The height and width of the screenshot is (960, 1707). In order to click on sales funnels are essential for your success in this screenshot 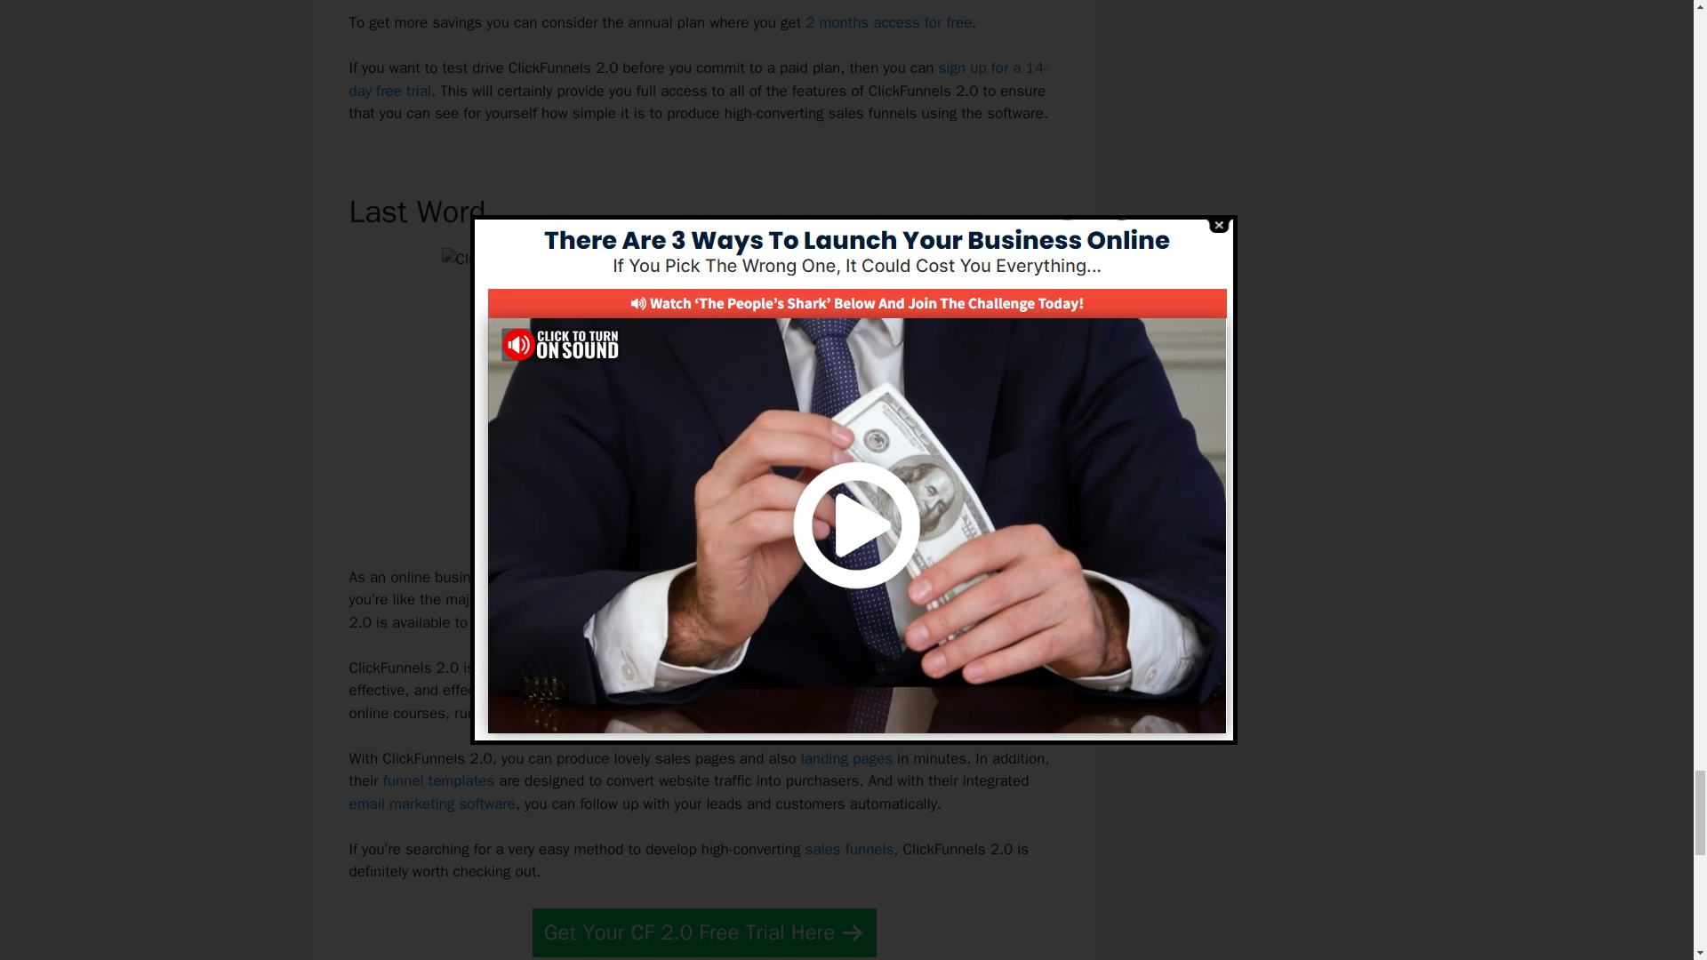, I will do `click(830, 577)`.